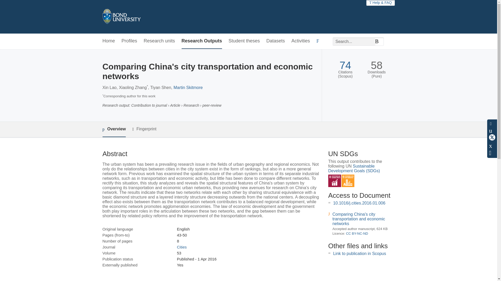  I want to click on Profiles, so click(129, 41).